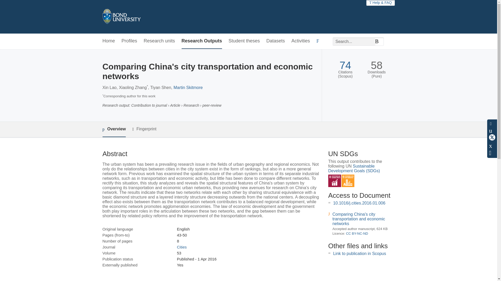  I want to click on Profiles, so click(129, 41).